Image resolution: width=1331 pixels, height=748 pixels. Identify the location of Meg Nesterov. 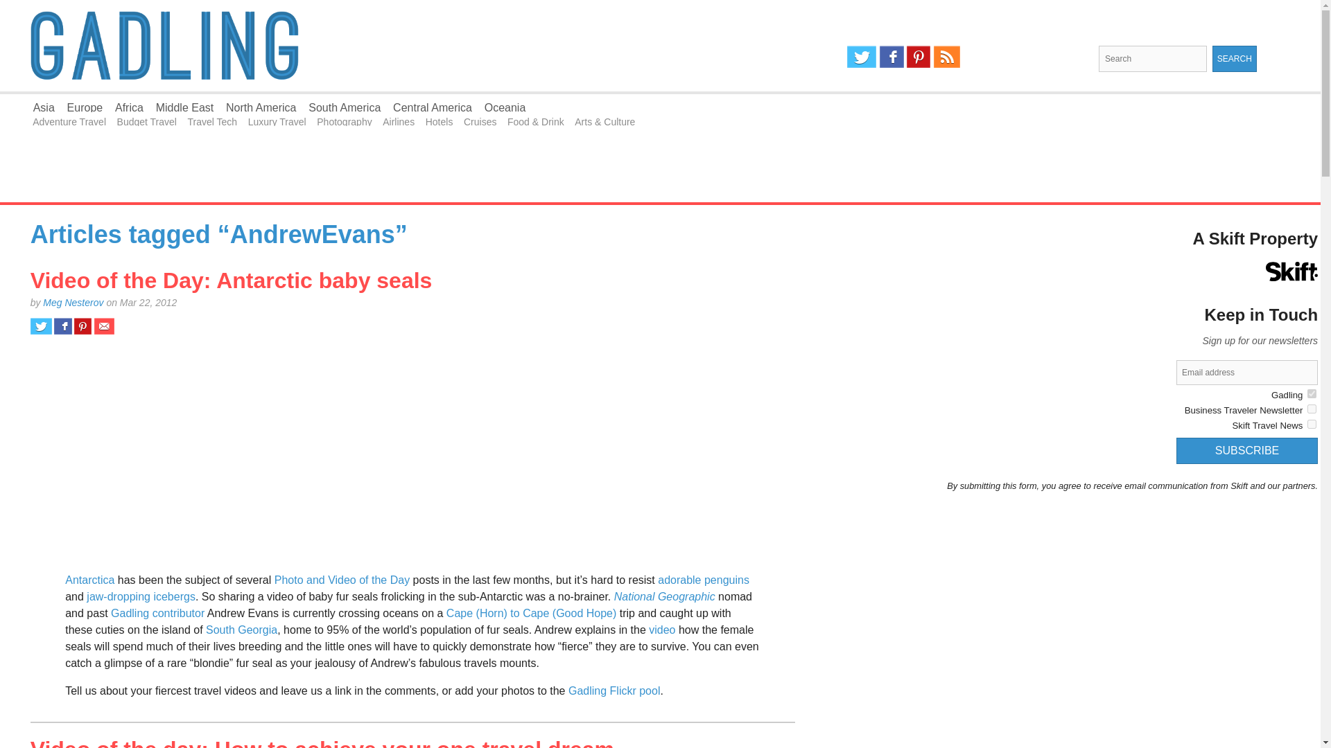
(73, 302).